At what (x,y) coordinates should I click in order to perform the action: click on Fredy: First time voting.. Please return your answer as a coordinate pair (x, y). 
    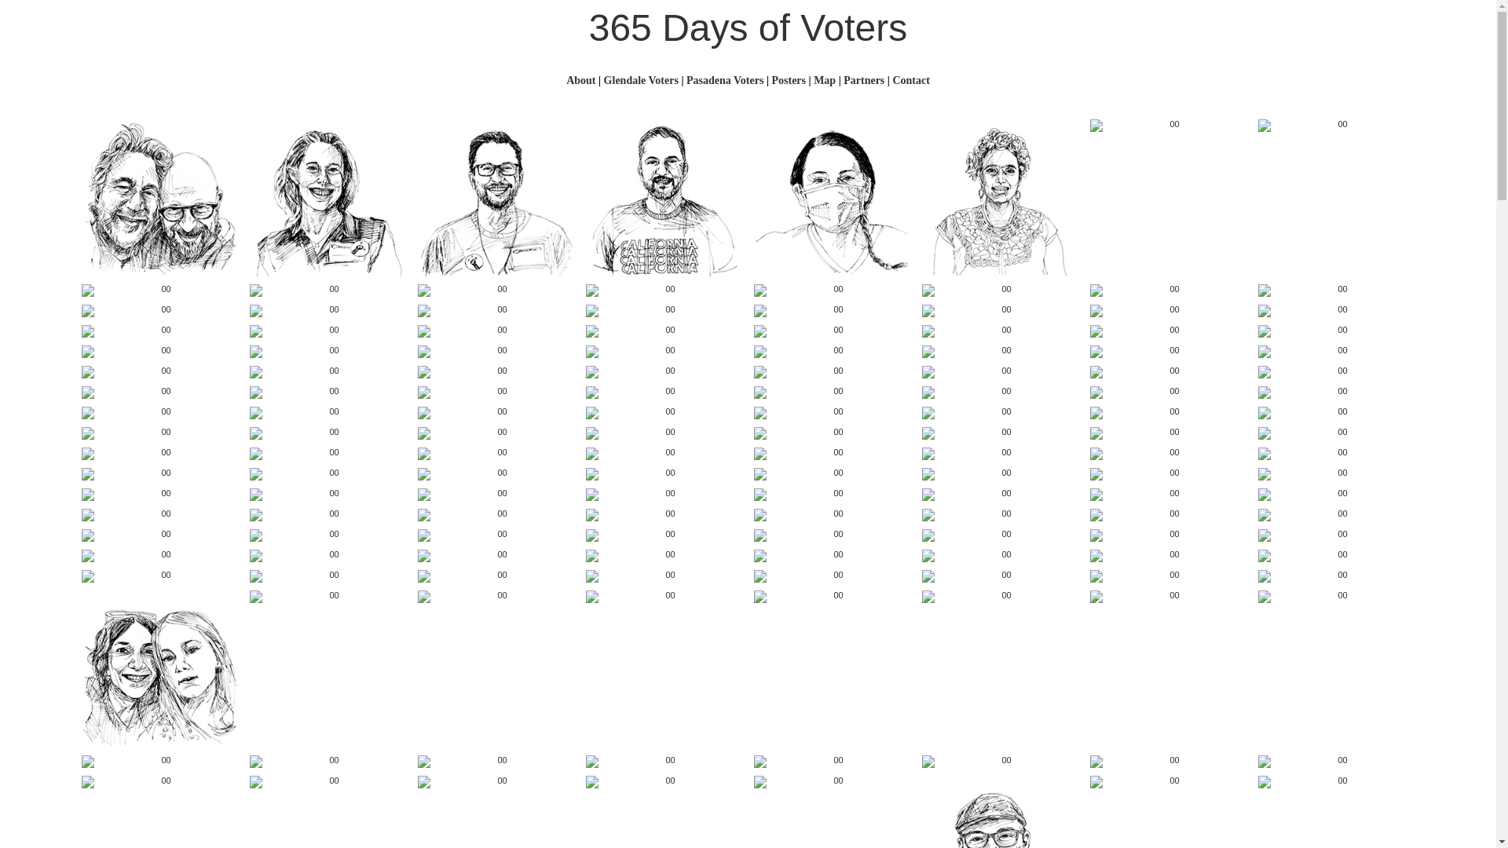
    Looking at the image, I should click on (664, 454).